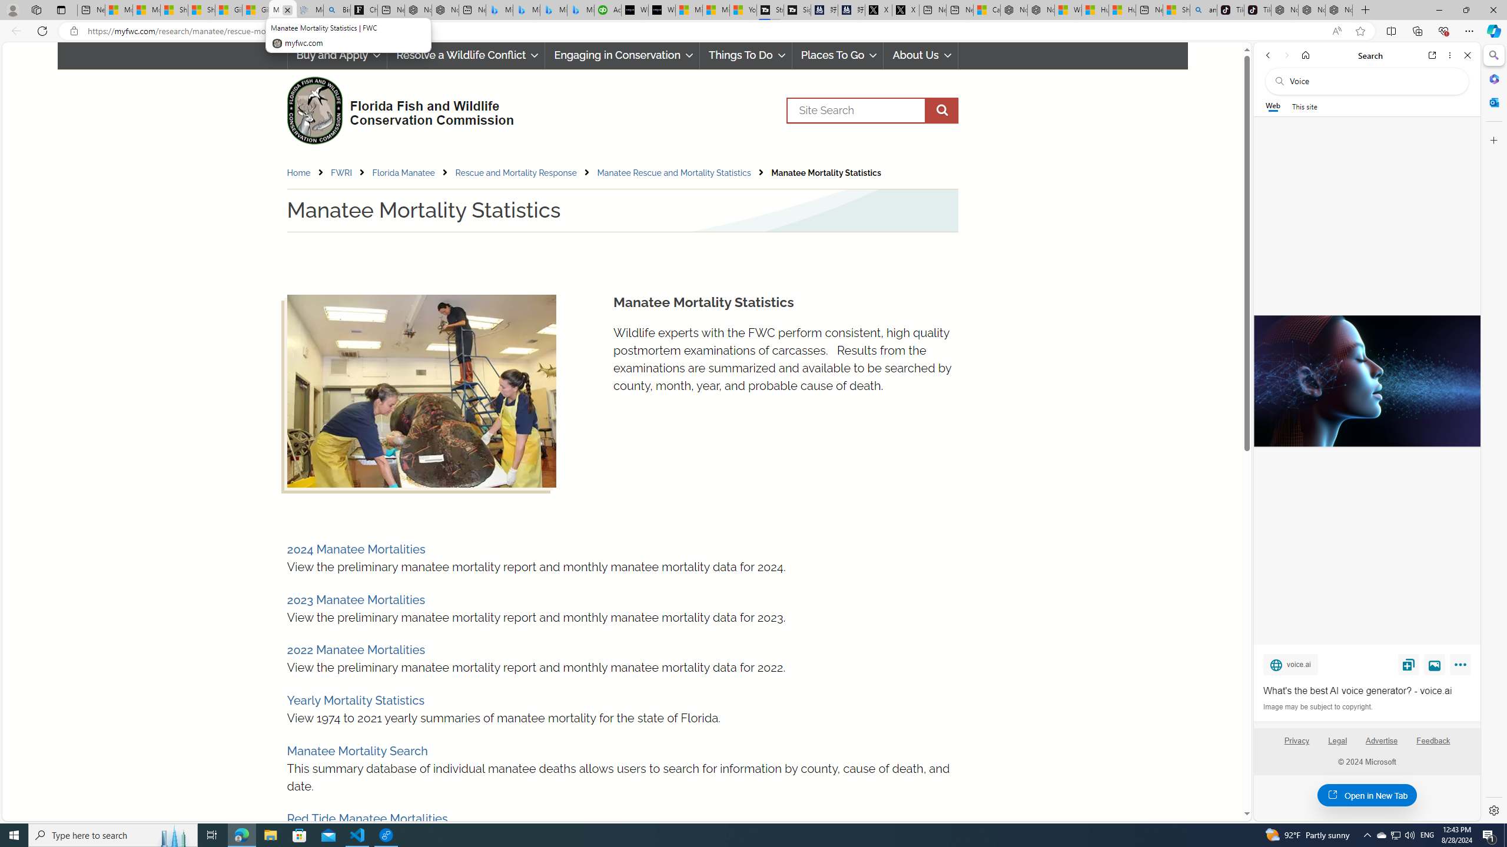 This screenshot has width=1507, height=847. Describe the element at coordinates (1435, 664) in the screenshot. I see `View image` at that location.